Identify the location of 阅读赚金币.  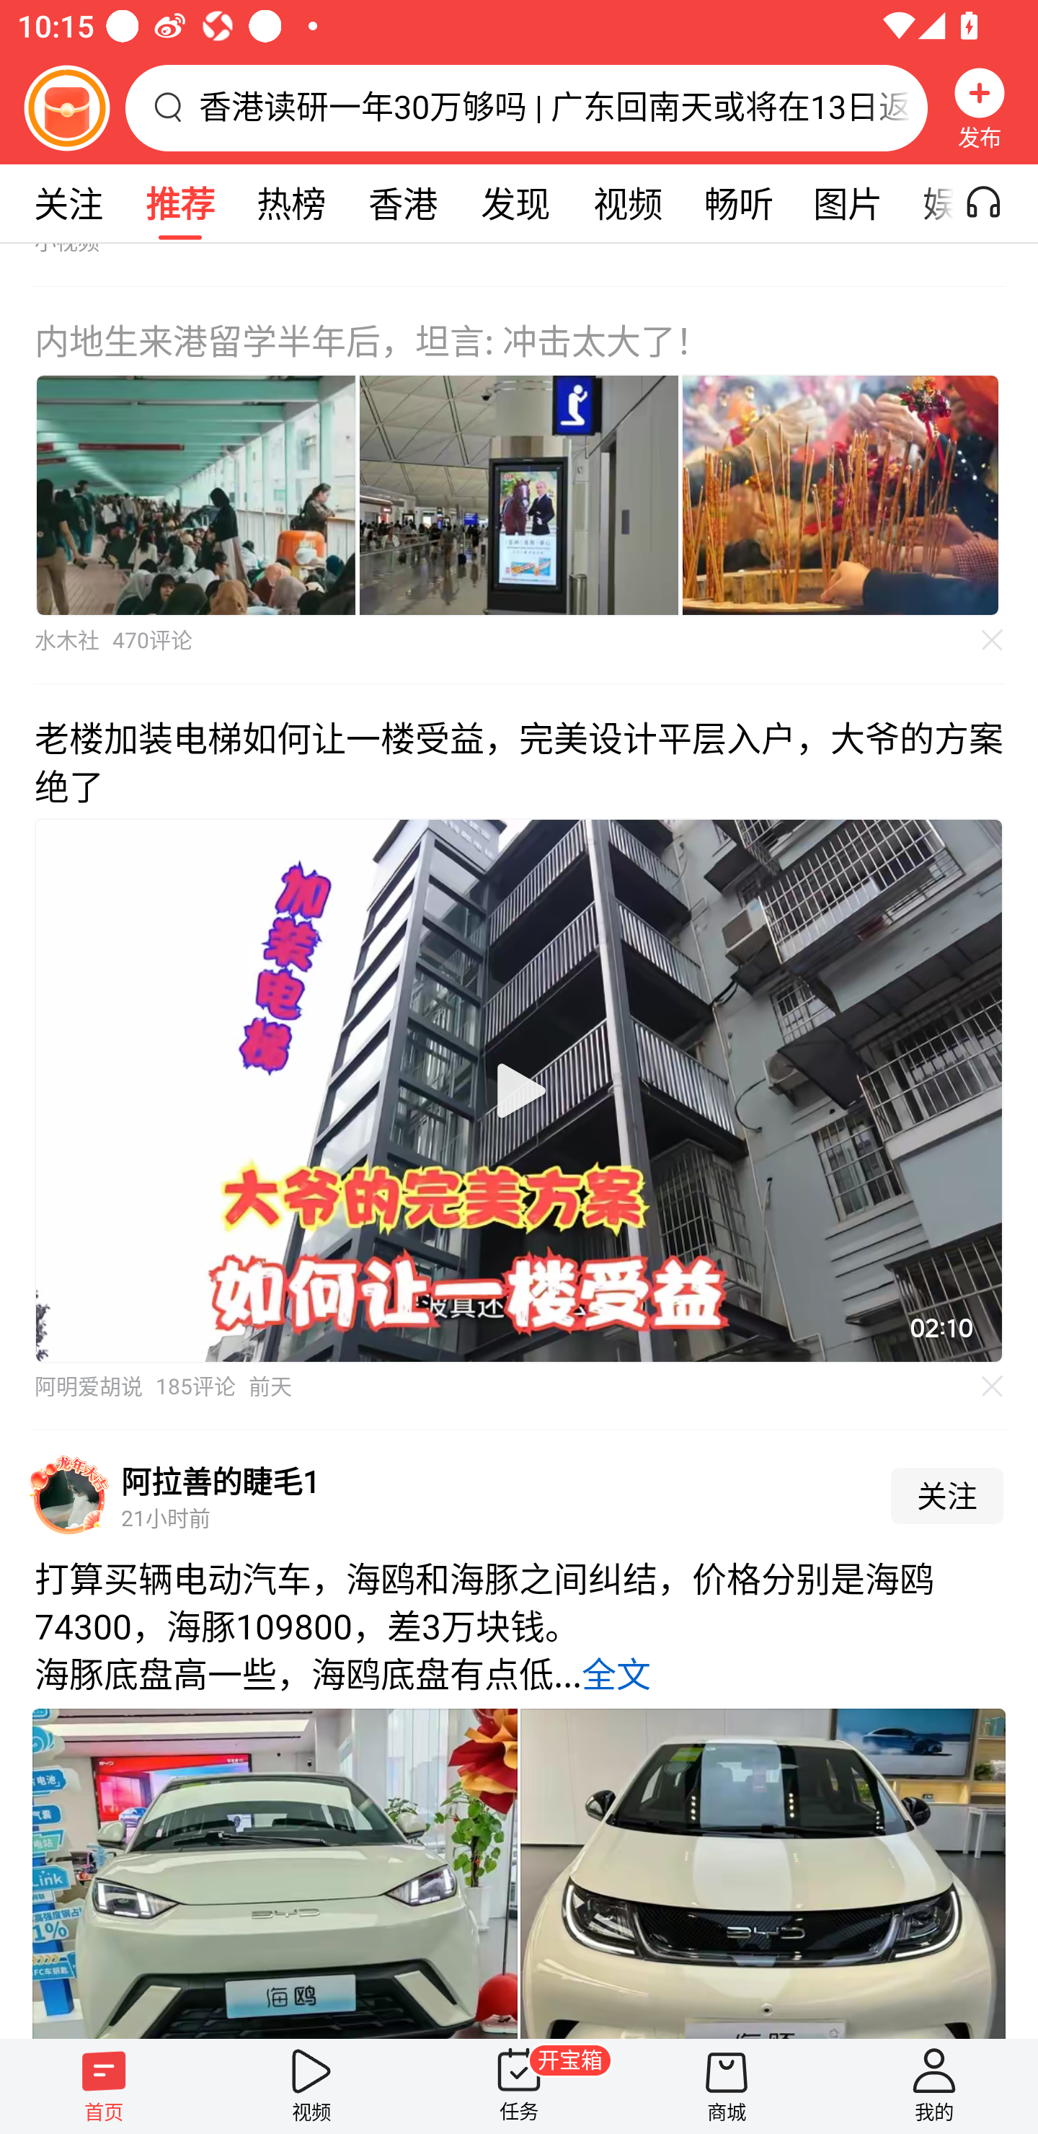
(66, 107).